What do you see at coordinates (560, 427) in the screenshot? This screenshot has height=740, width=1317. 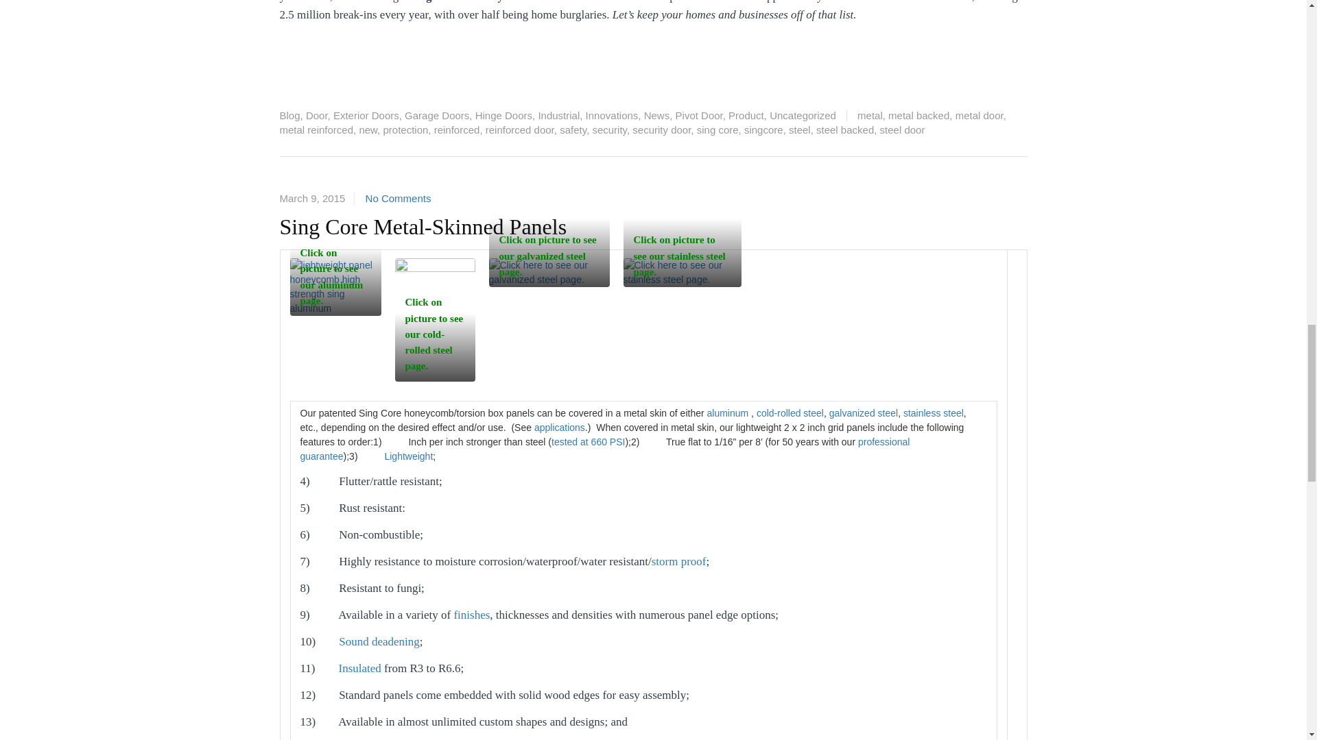 I see `applications` at bounding box center [560, 427].